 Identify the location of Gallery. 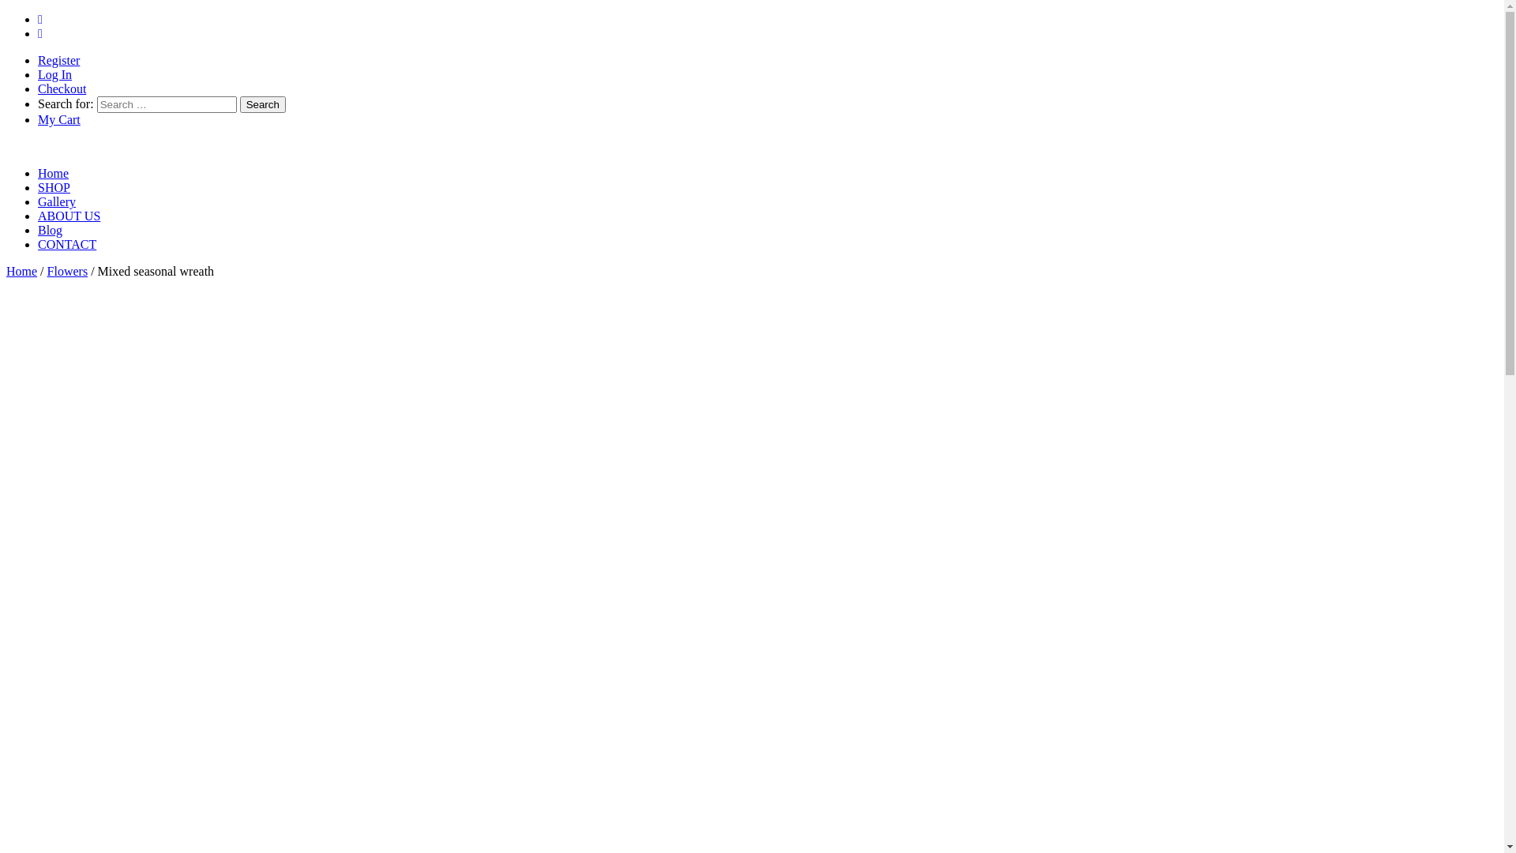
(57, 202).